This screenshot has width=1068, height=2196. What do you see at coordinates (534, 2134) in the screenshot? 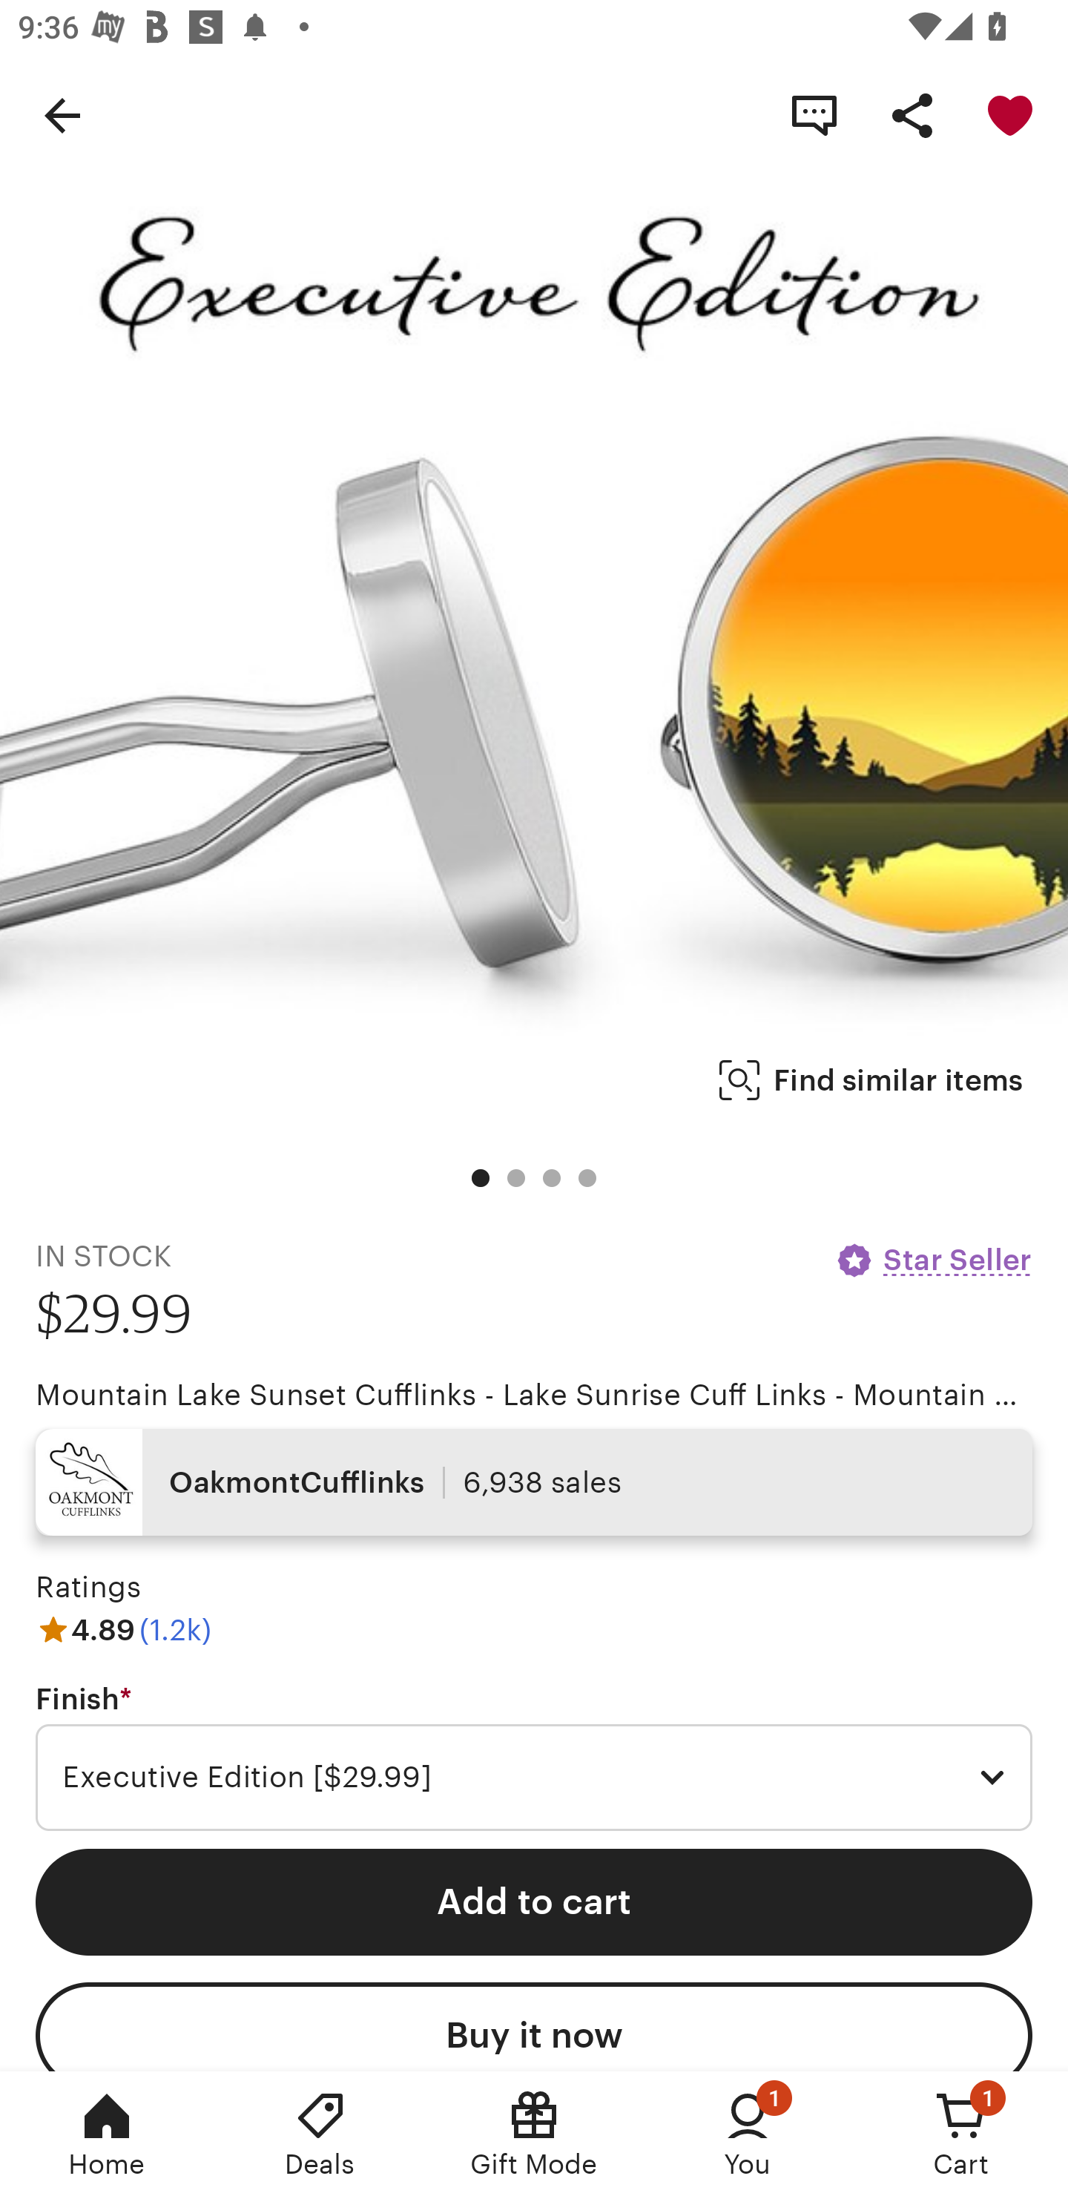
I see `Gift Mode` at bounding box center [534, 2134].